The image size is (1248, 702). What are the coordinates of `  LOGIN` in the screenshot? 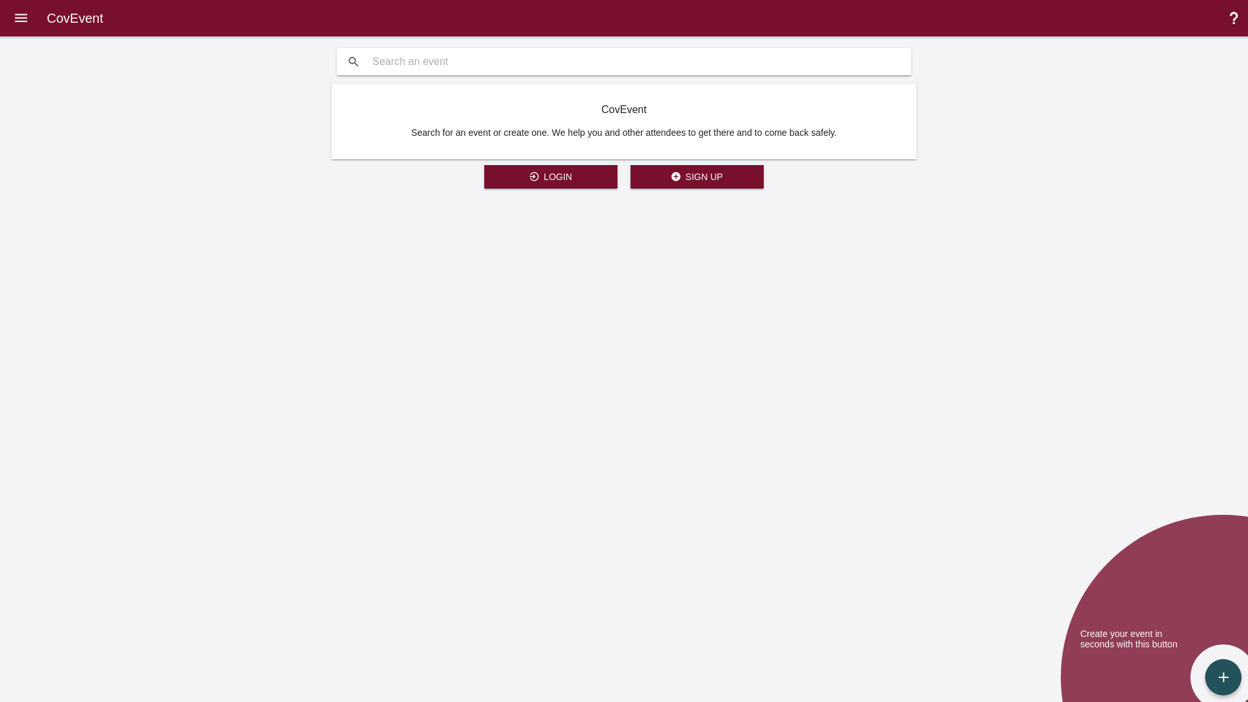 It's located at (551, 177).